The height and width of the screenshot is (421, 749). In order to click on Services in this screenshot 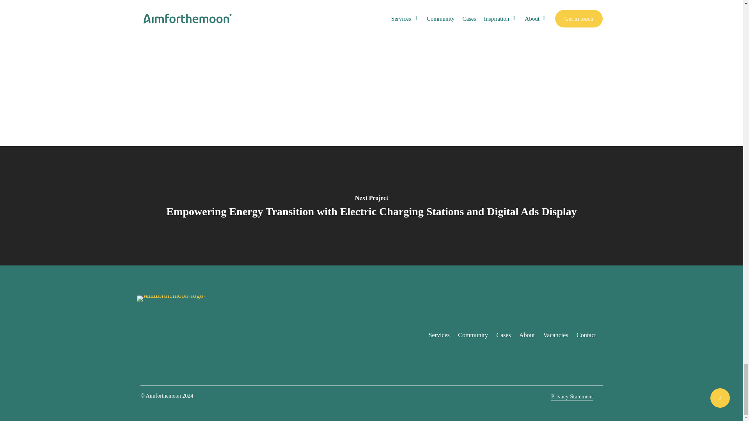, I will do `click(439, 335)`.